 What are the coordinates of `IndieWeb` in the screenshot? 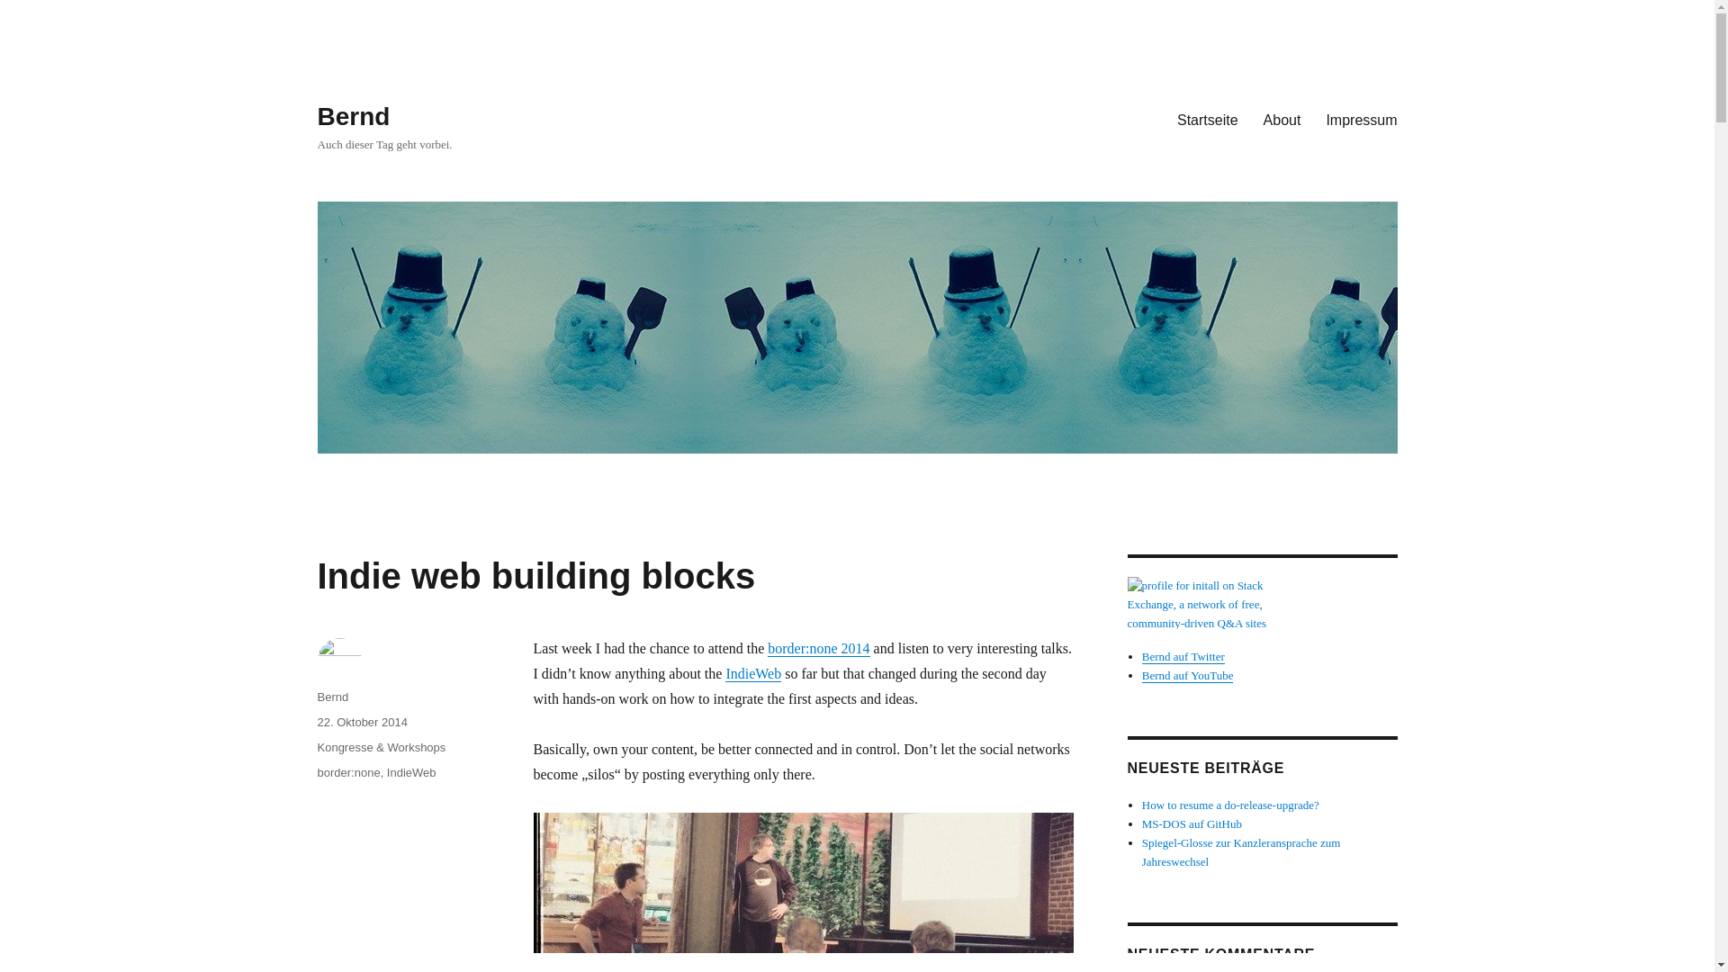 It's located at (752, 673).